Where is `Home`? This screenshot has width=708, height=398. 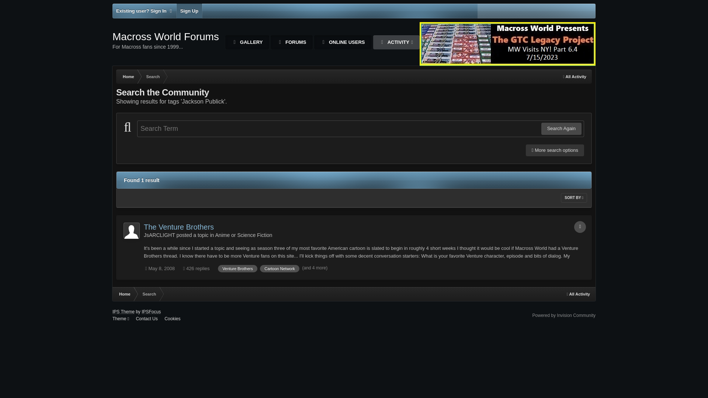
Home is located at coordinates (563, 315).